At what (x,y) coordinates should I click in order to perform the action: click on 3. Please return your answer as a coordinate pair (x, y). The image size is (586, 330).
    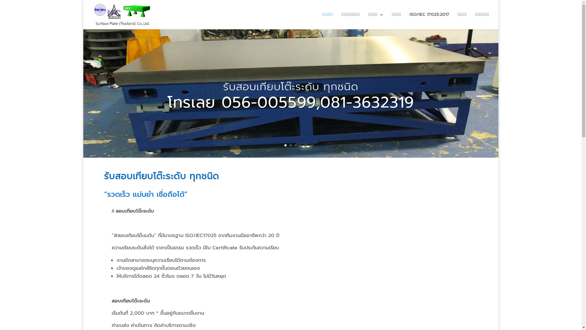
    Looking at the image, I should click on (296, 145).